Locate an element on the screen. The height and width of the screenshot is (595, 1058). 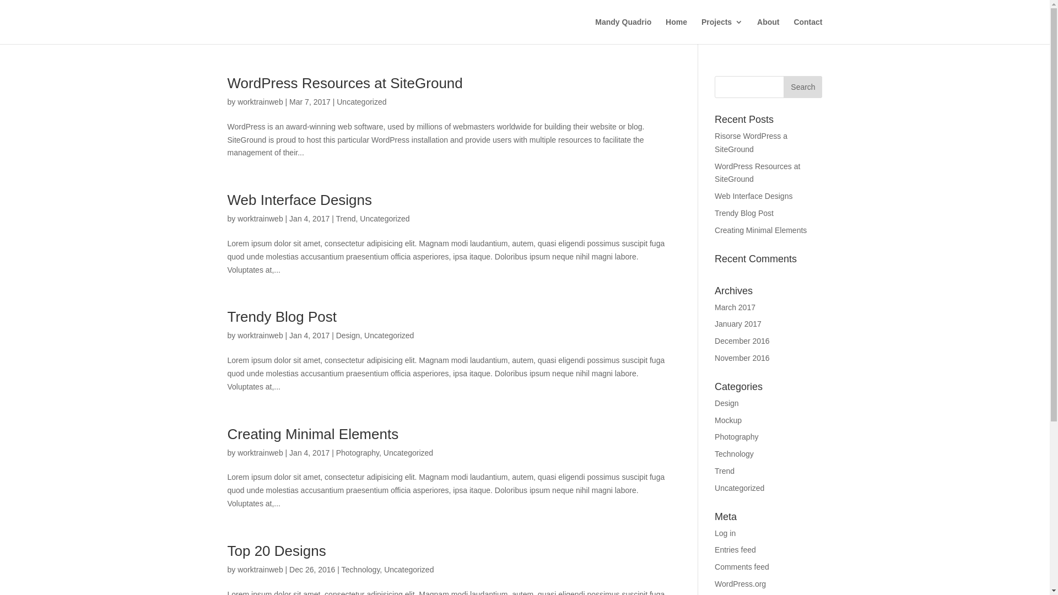
WordPress.org is located at coordinates (741, 584).